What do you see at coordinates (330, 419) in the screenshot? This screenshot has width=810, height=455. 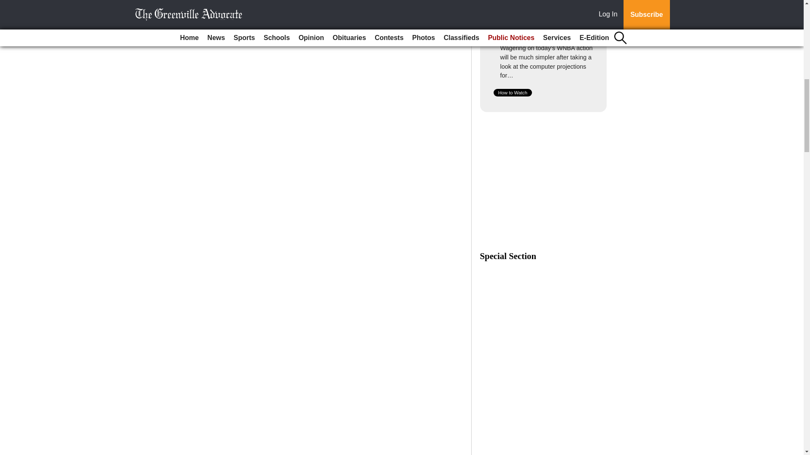 I see `Trinity Audio Player` at bounding box center [330, 419].